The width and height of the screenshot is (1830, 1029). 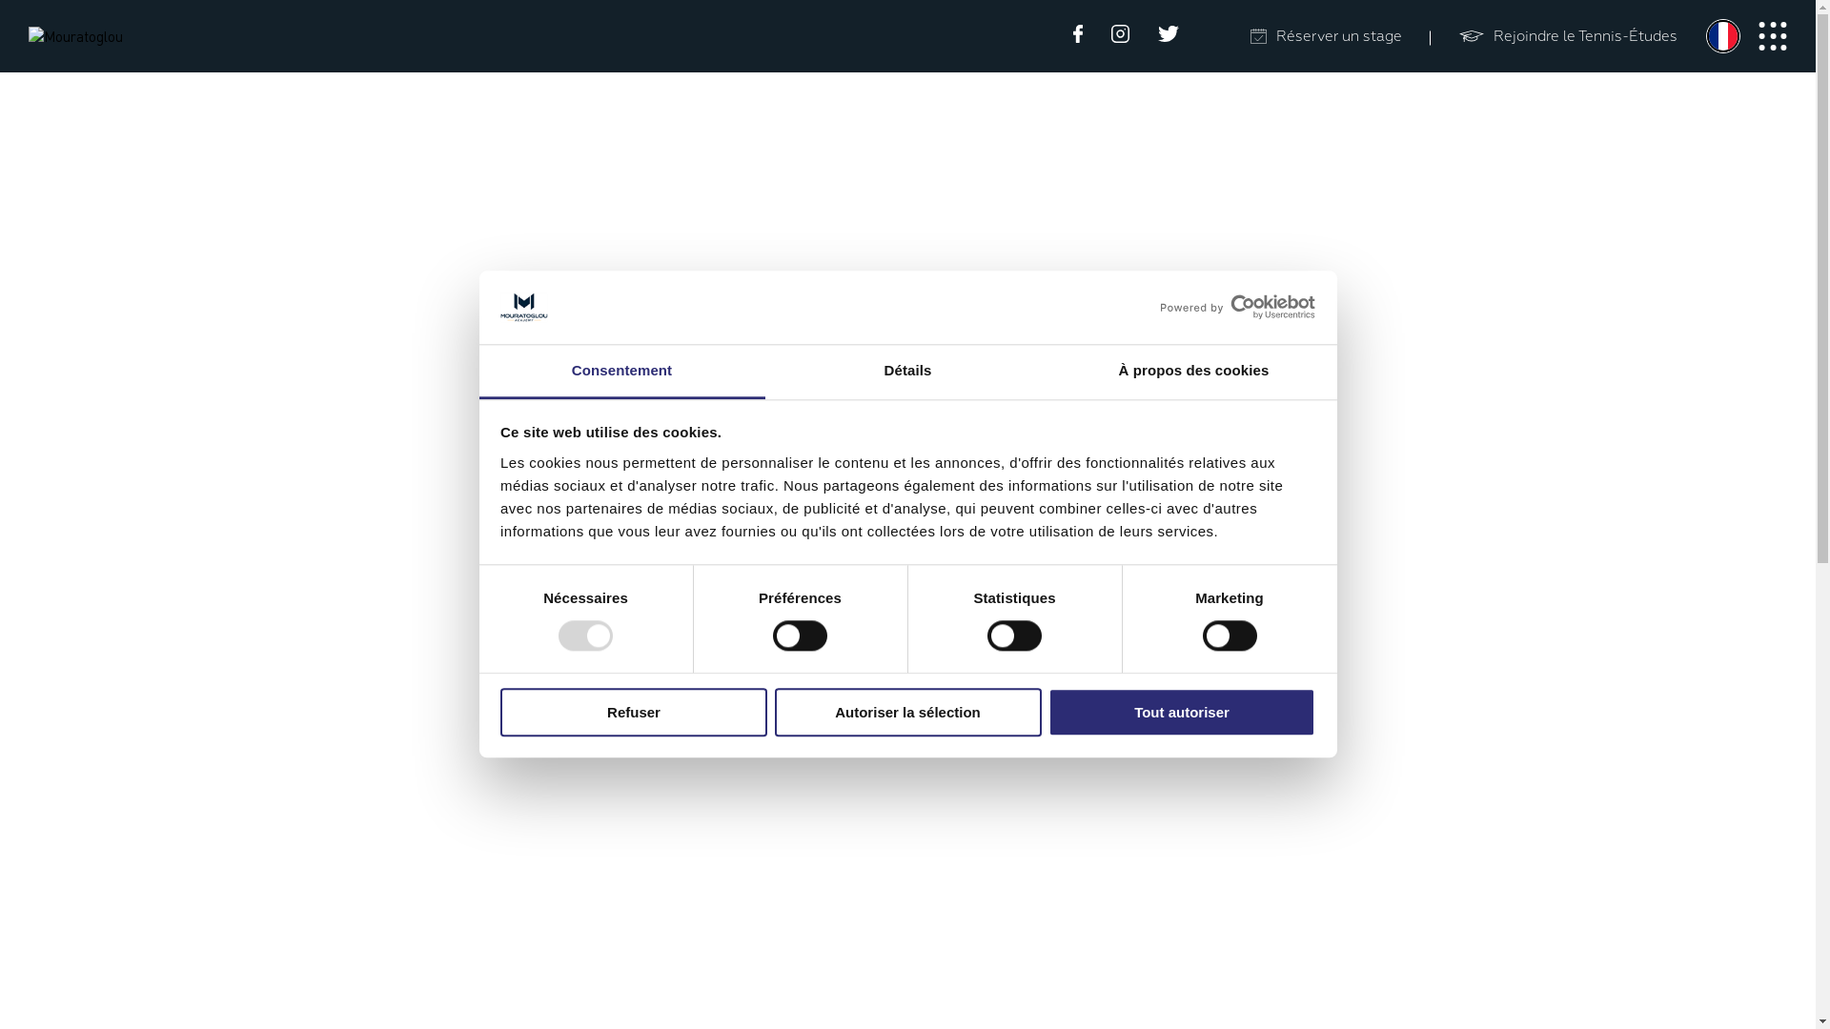 What do you see at coordinates (1121, 36) in the screenshot?
I see `Instagram - Mouratoglou Tennis Academy` at bounding box center [1121, 36].